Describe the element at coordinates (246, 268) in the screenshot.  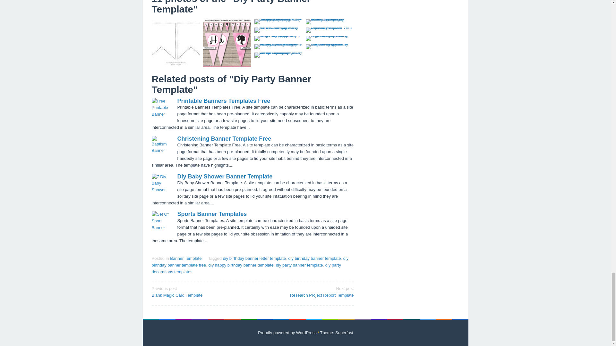
I see `Banner Template` at that location.